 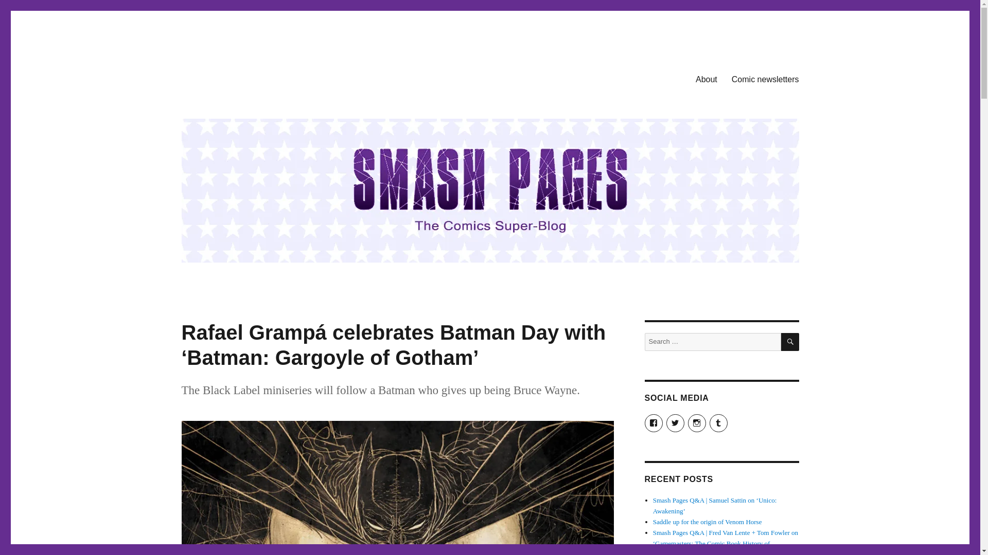 What do you see at coordinates (706, 79) in the screenshot?
I see `About` at bounding box center [706, 79].